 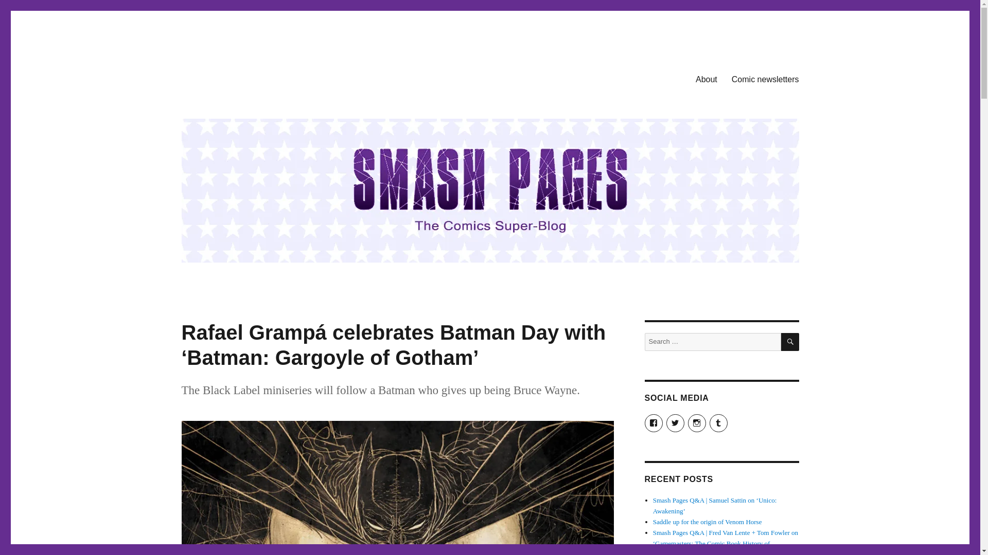 What do you see at coordinates (706, 79) in the screenshot?
I see `About` at bounding box center [706, 79].